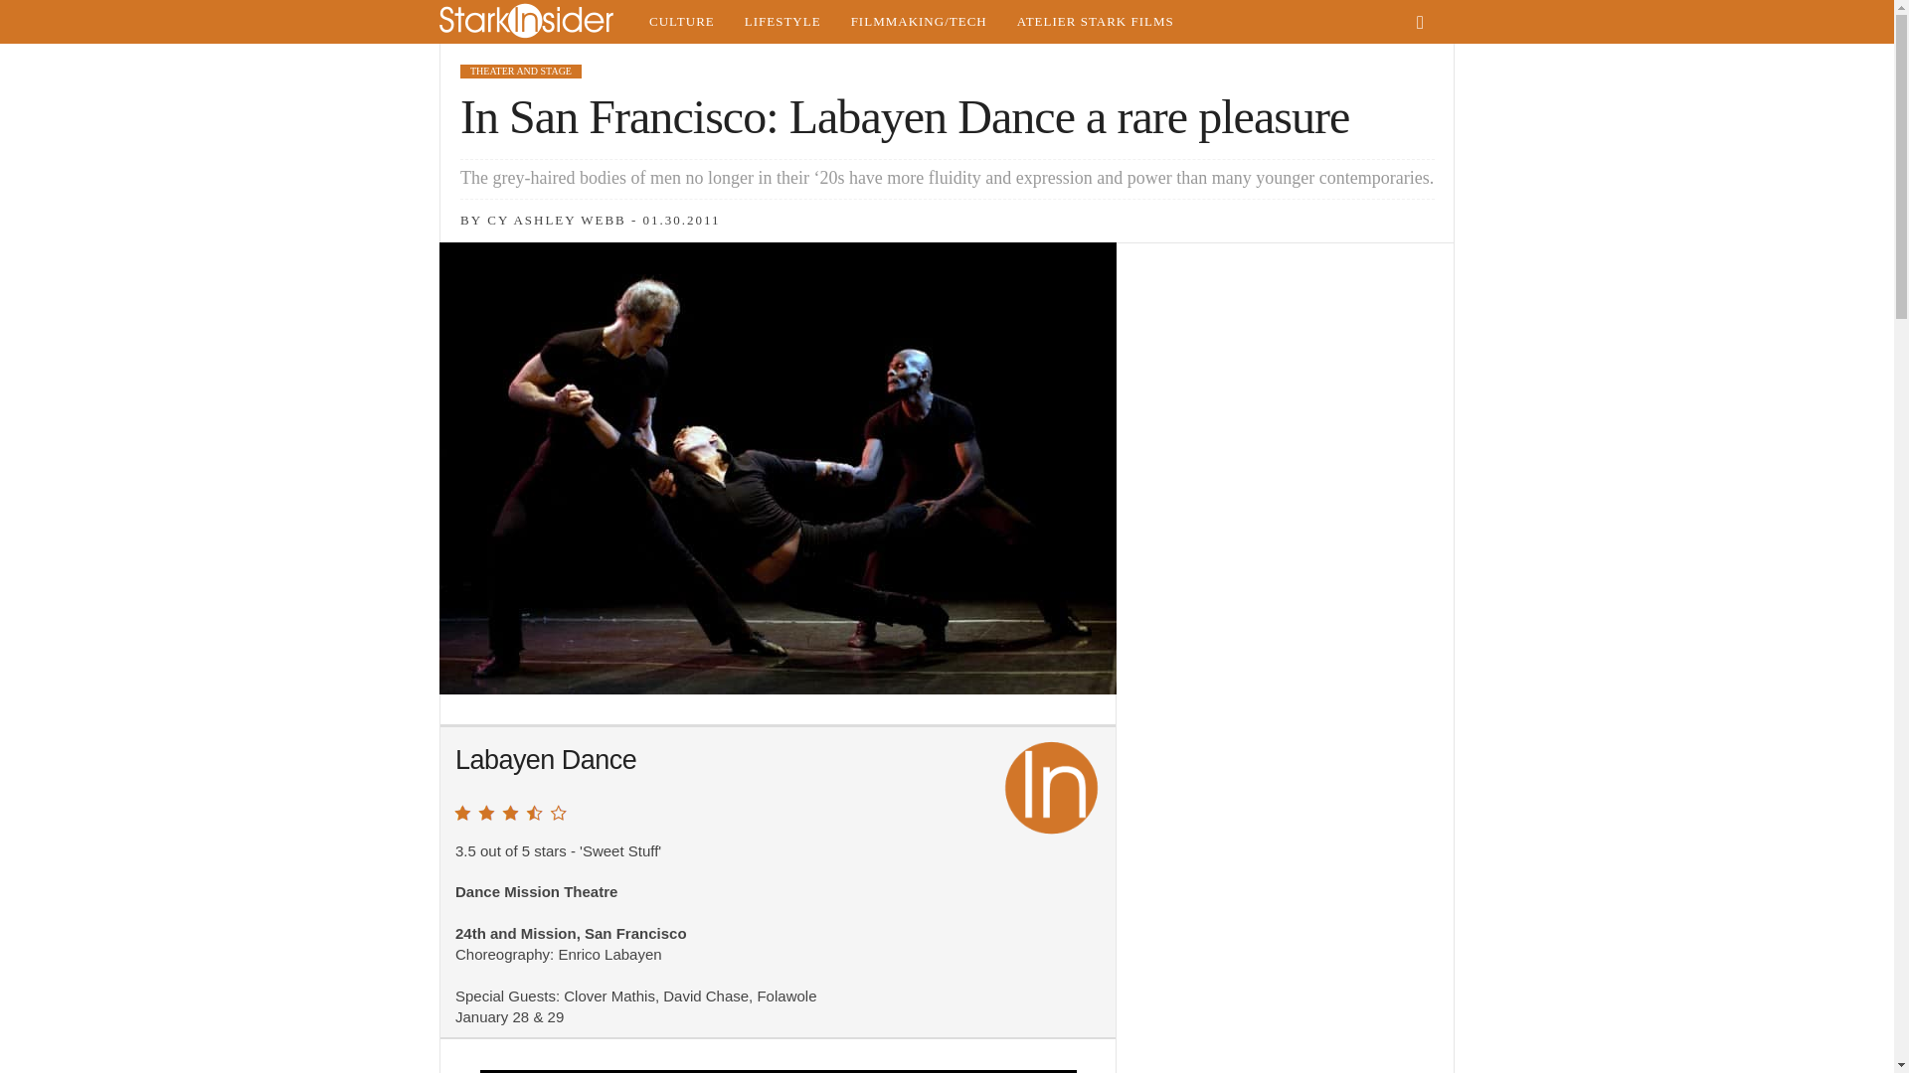 Image resolution: width=1909 pixels, height=1073 pixels. Describe the element at coordinates (1096, 22) in the screenshot. I see `ATELIER STARK FILMS` at that location.